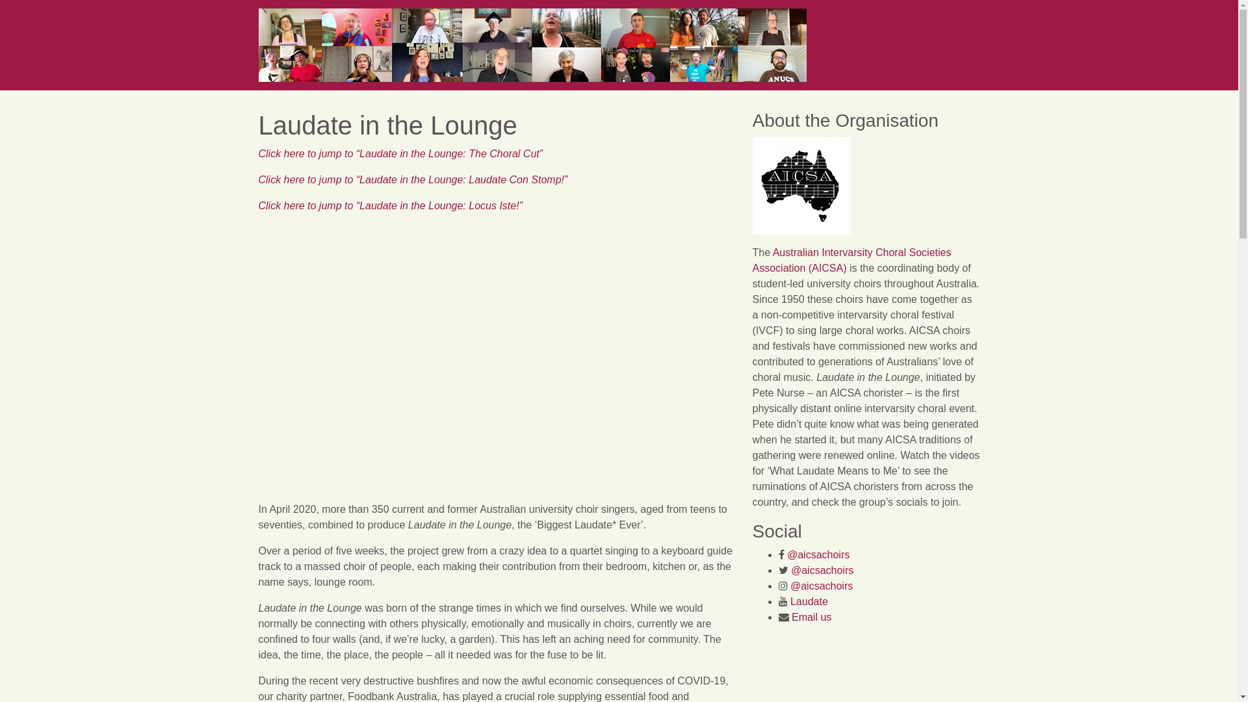  Describe the element at coordinates (811, 617) in the screenshot. I see `Email us` at that location.